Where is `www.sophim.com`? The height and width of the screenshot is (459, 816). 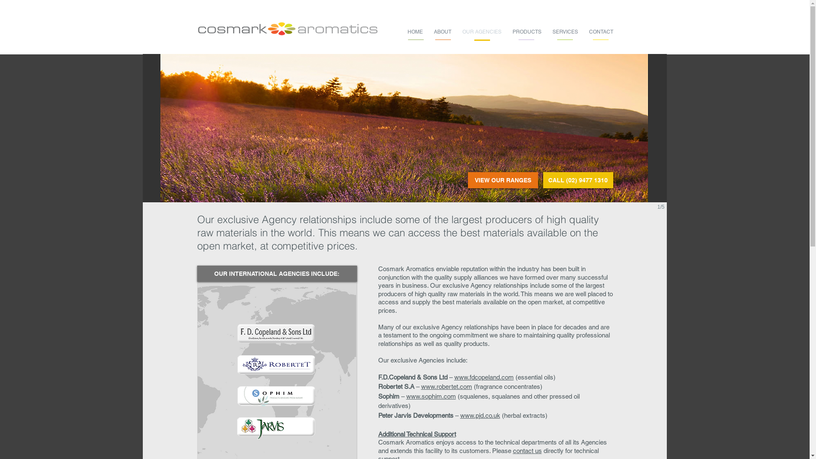 www.sophim.com is located at coordinates (431, 396).